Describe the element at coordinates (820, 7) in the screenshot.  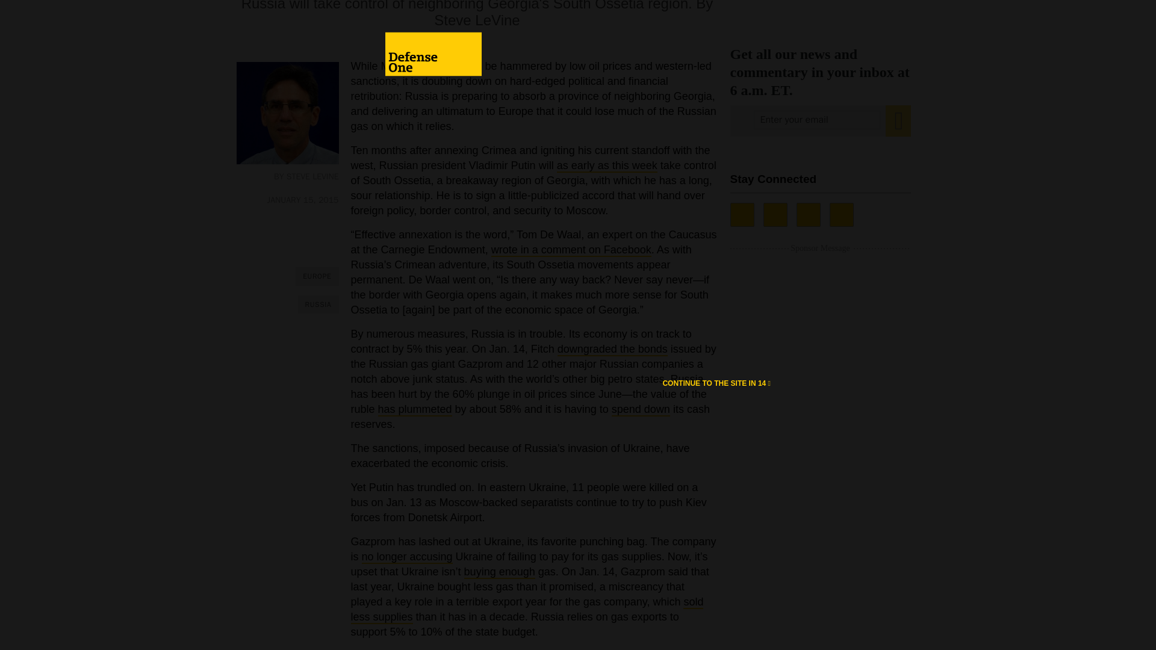
I see `3rd party ad content` at that location.